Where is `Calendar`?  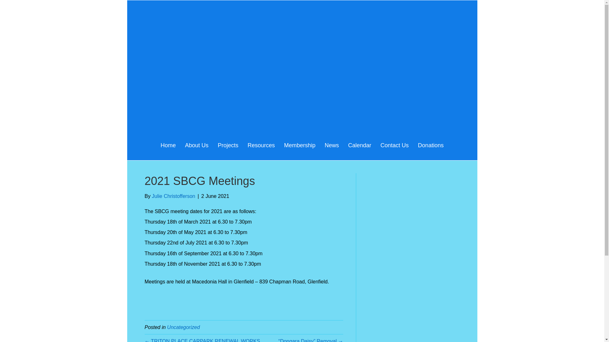
Calendar is located at coordinates (360, 145).